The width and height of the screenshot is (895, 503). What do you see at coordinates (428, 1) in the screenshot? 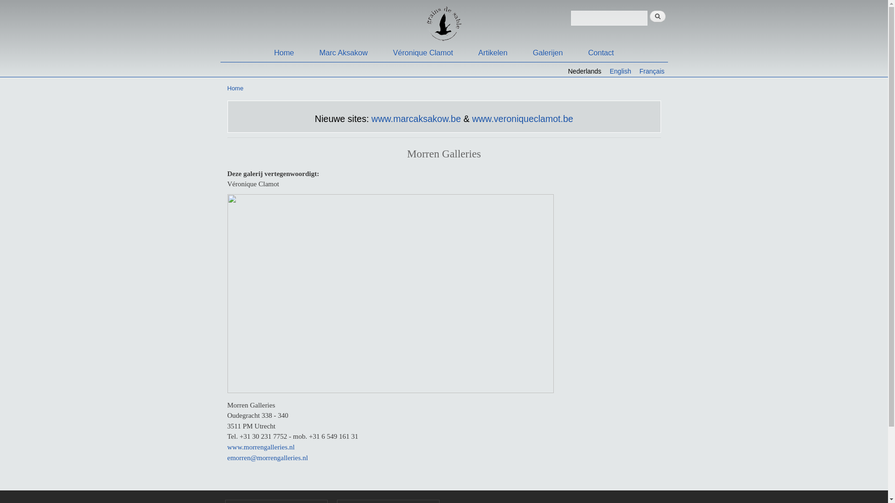
I see `Overslaan en naar de inhoud gaan` at bounding box center [428, 1].